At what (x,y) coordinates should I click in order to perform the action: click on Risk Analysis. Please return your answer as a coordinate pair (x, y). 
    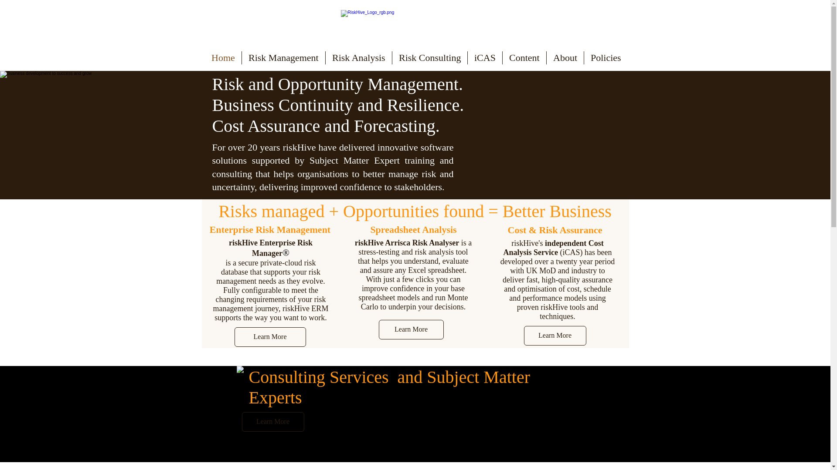
    Looking at the image, I should click on (358, 57).